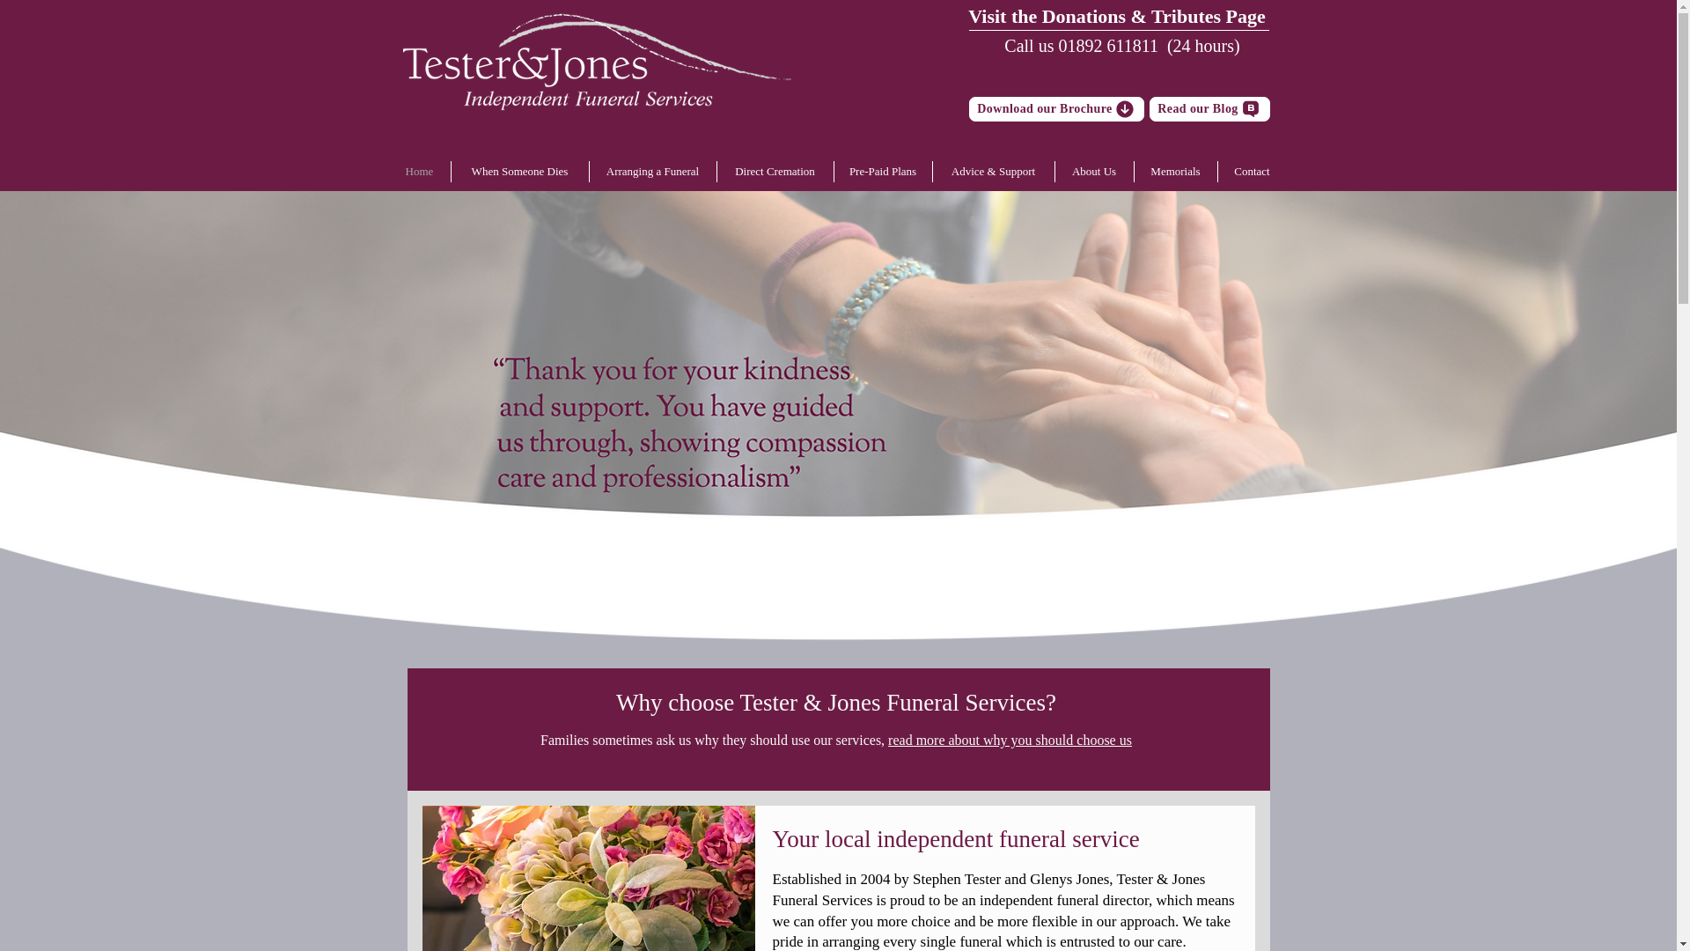 This screenshot has height=951, width=1690. What do you see at coordinates (1010, 740) in the screenshot?
I see `read more about why you should choose us` at bounding box center [1010, 740].